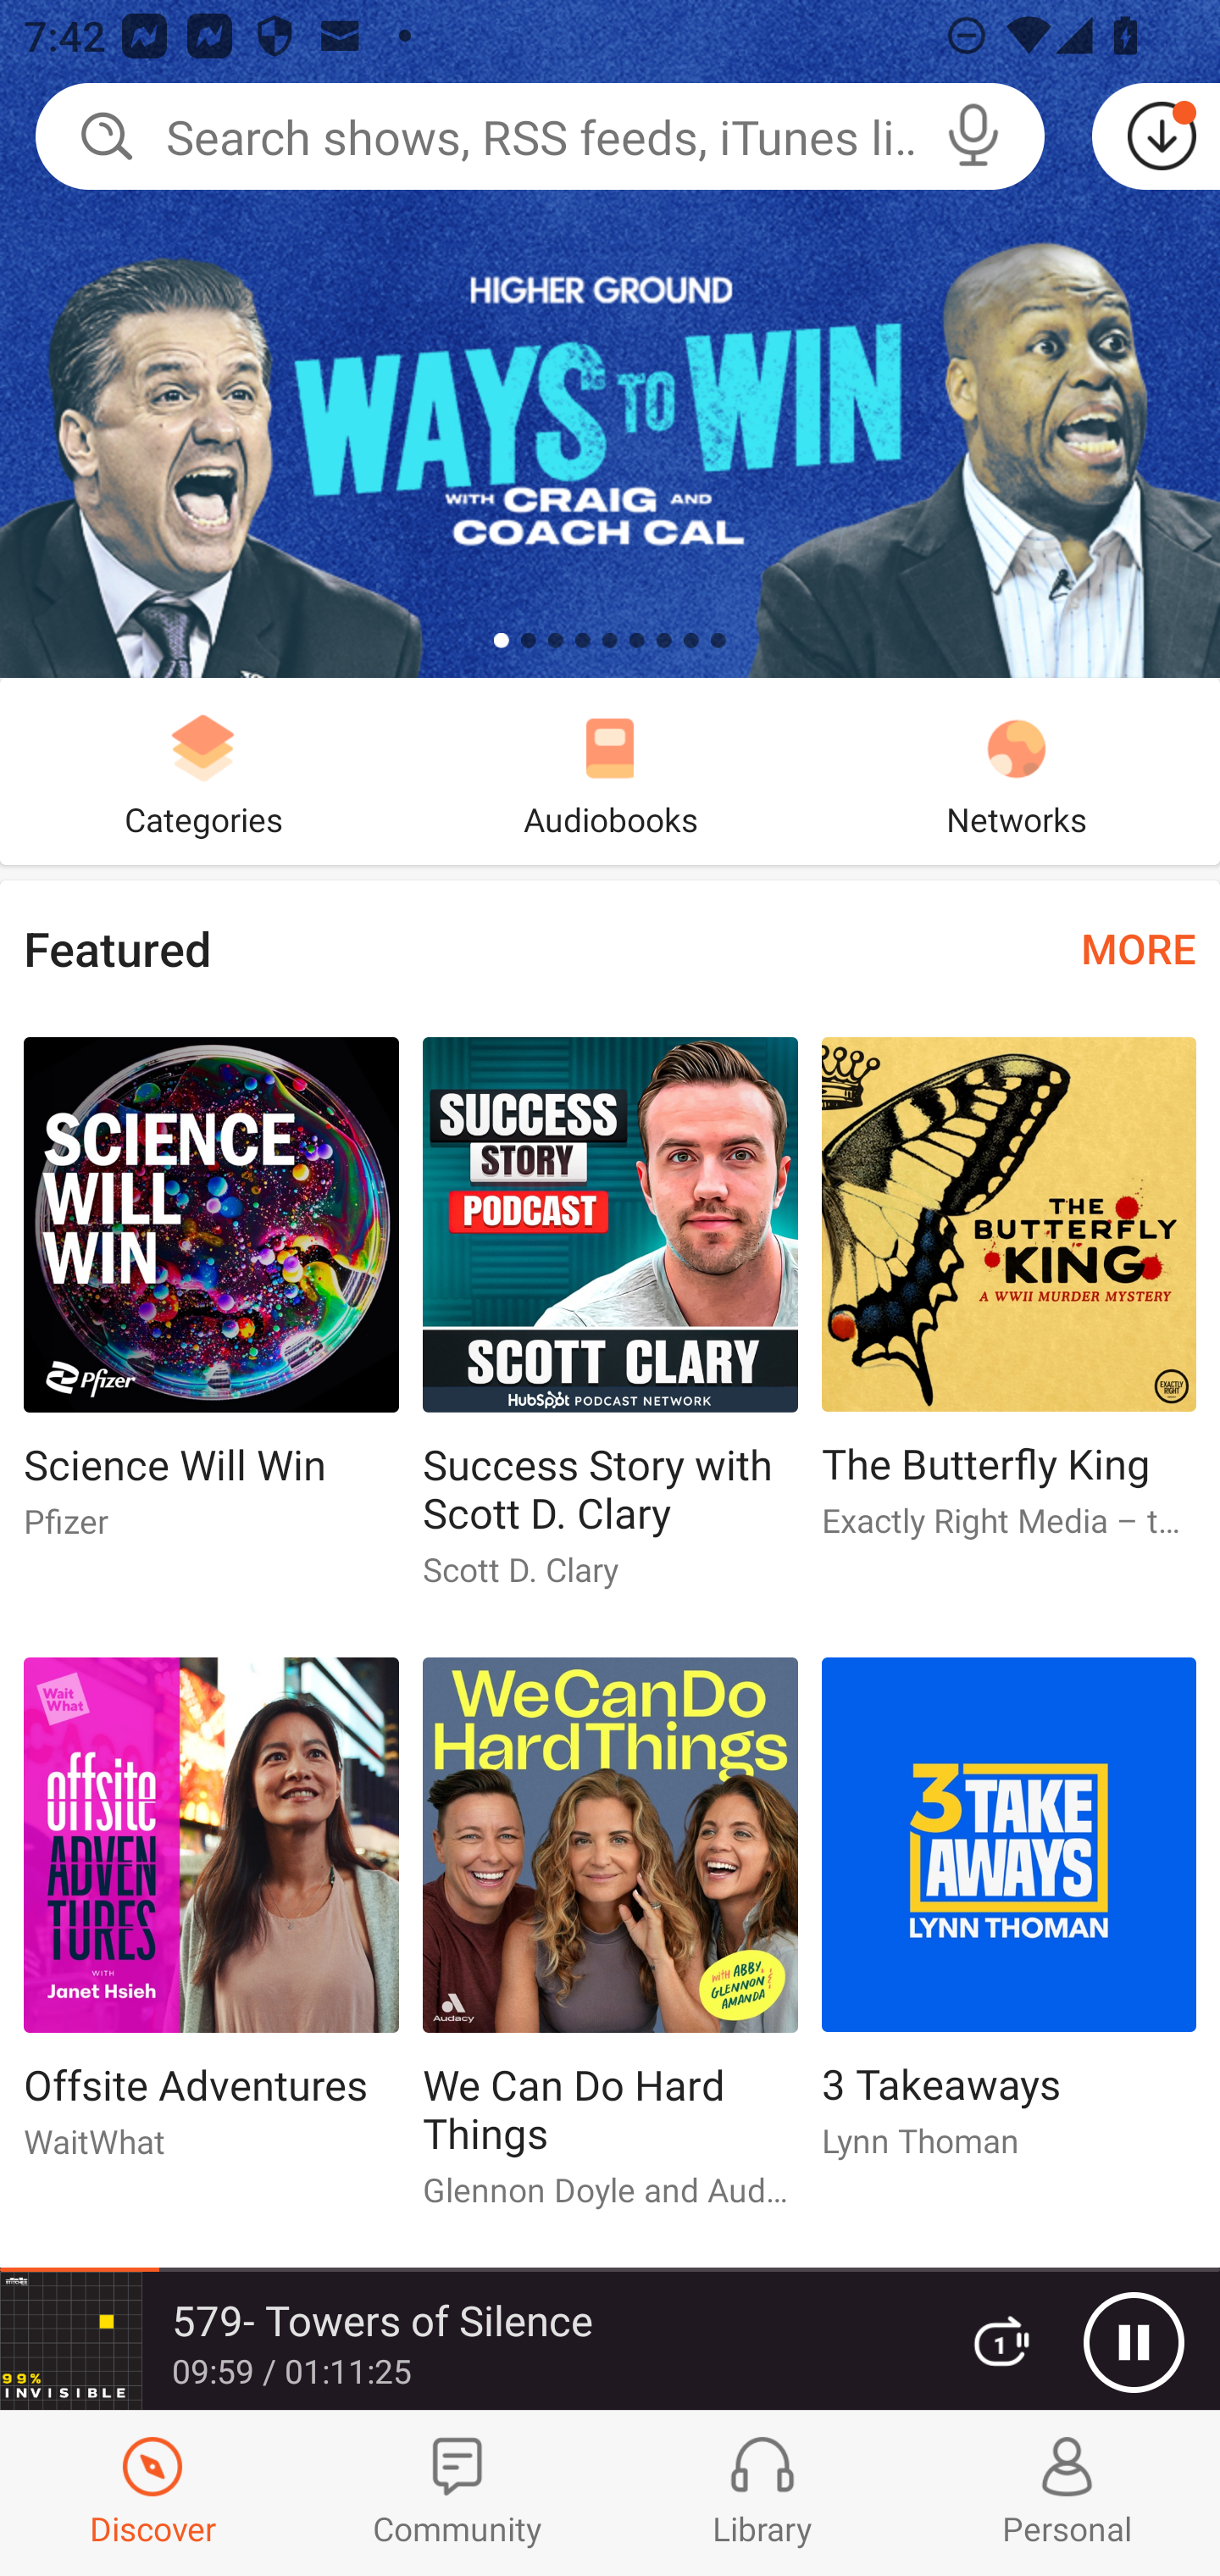  I want to click on Networks, so click(1017, 771).